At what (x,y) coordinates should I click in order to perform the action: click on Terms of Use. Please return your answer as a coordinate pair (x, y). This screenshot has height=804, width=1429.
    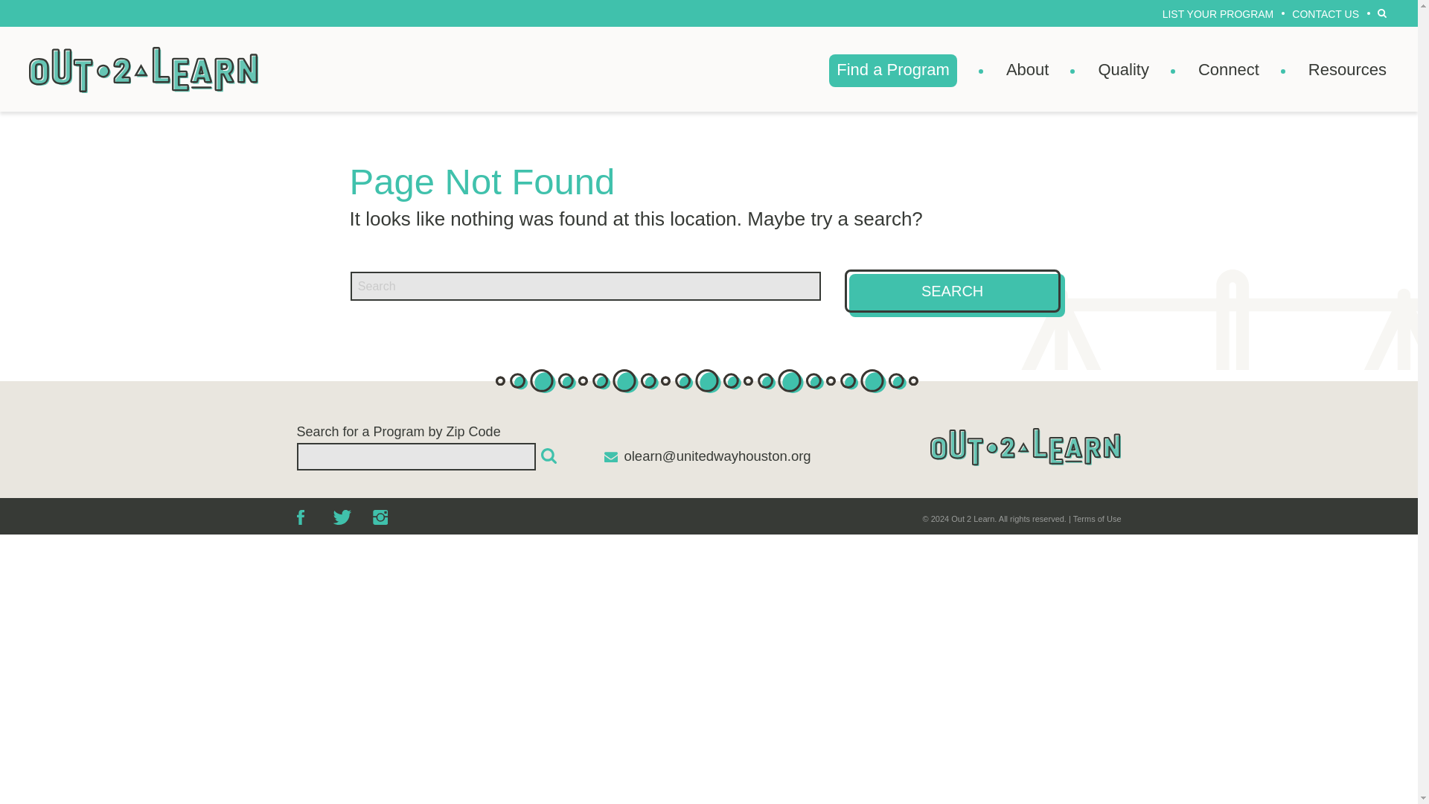
    Looking at the image, I should click on (1097, 519).